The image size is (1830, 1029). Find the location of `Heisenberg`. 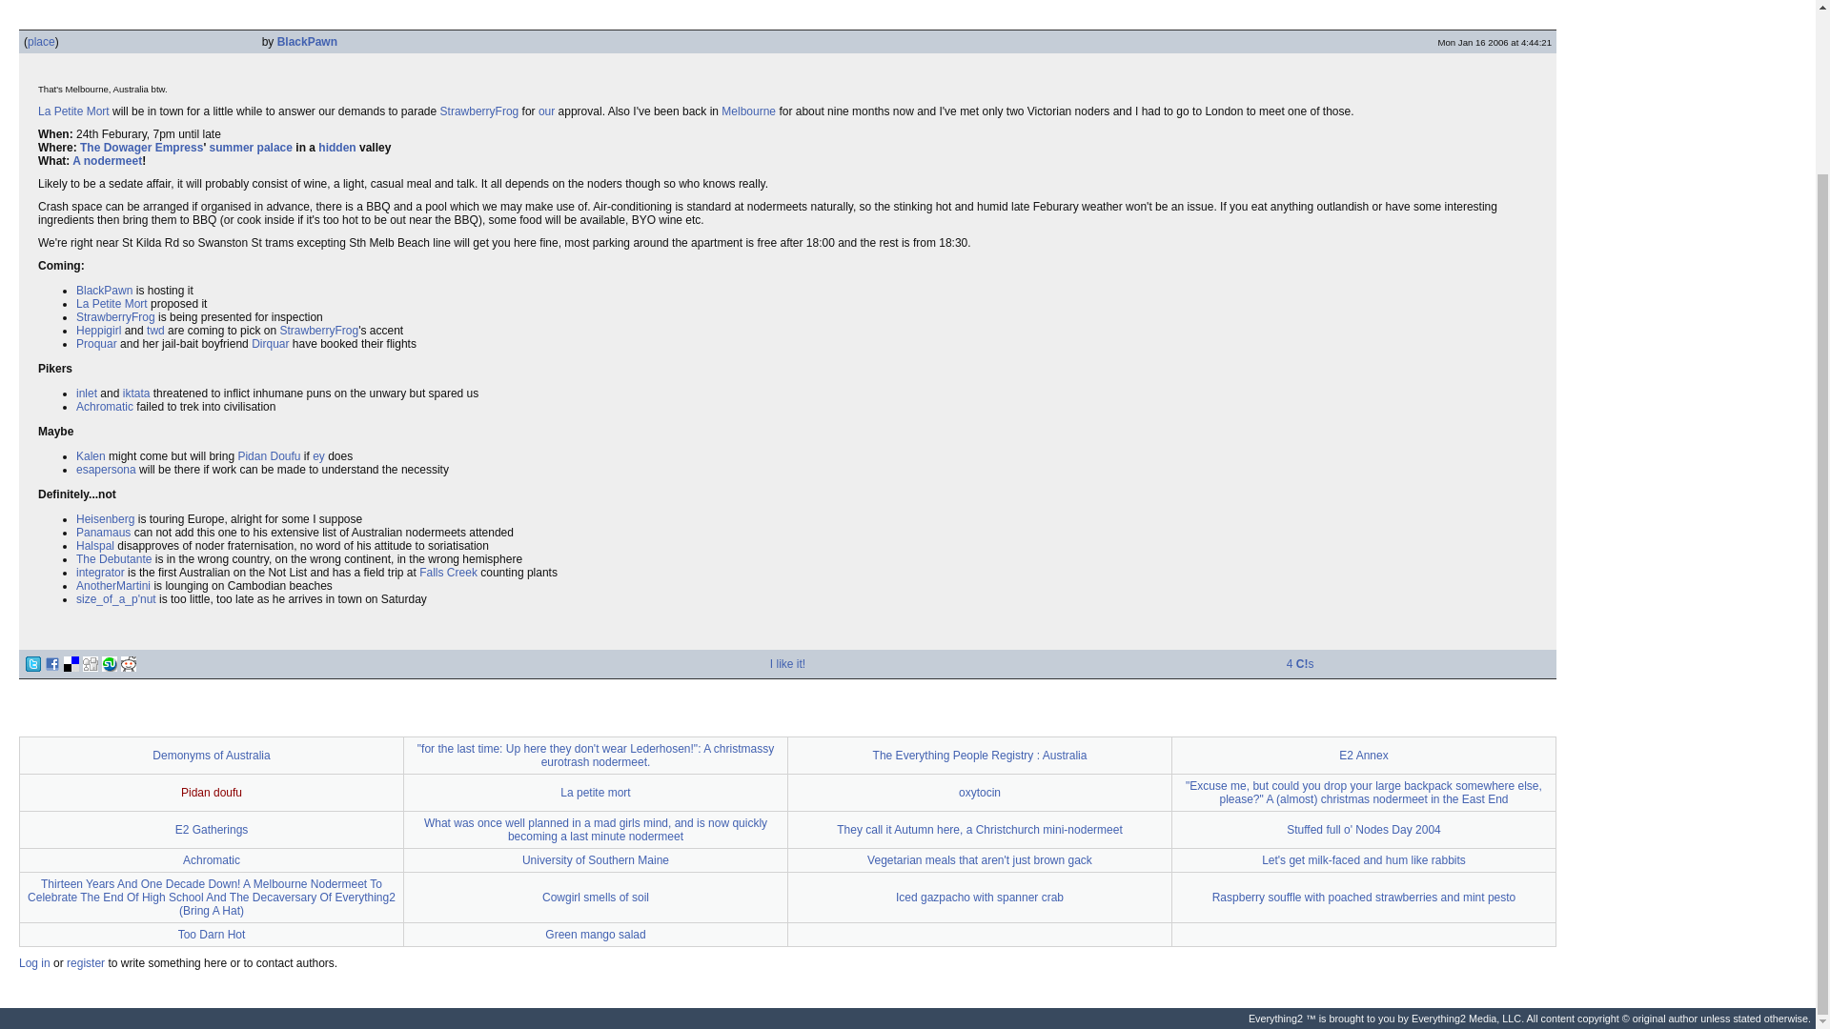

Heisenberg is located at coordinates (105, 518).